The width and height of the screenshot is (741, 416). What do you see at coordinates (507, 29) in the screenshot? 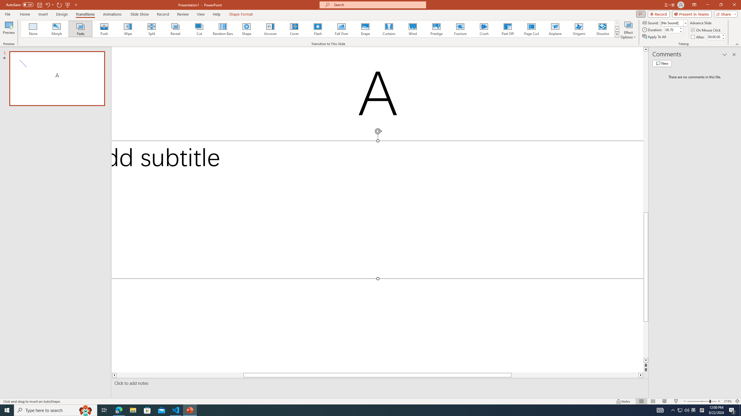
I see `Peel Off` at bounding box center [507, 29].